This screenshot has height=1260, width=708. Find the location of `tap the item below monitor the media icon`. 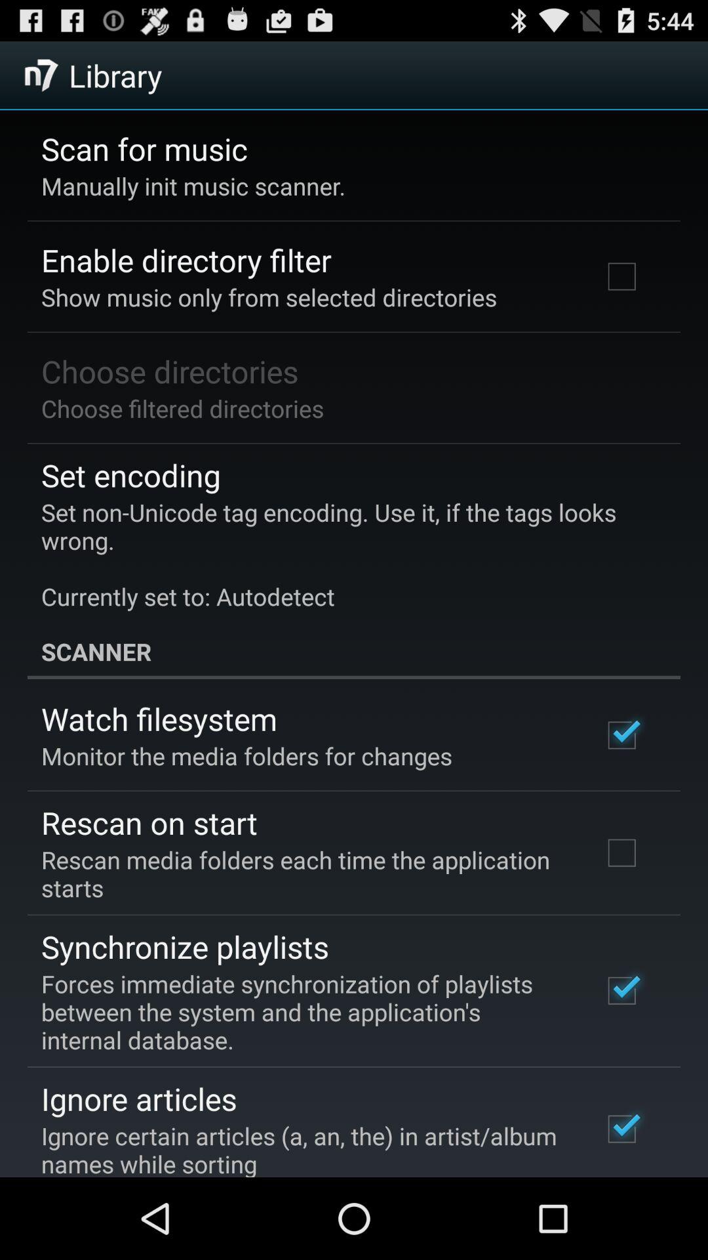

tap the item below monitor the media icon is located at coordinates (149, 822).